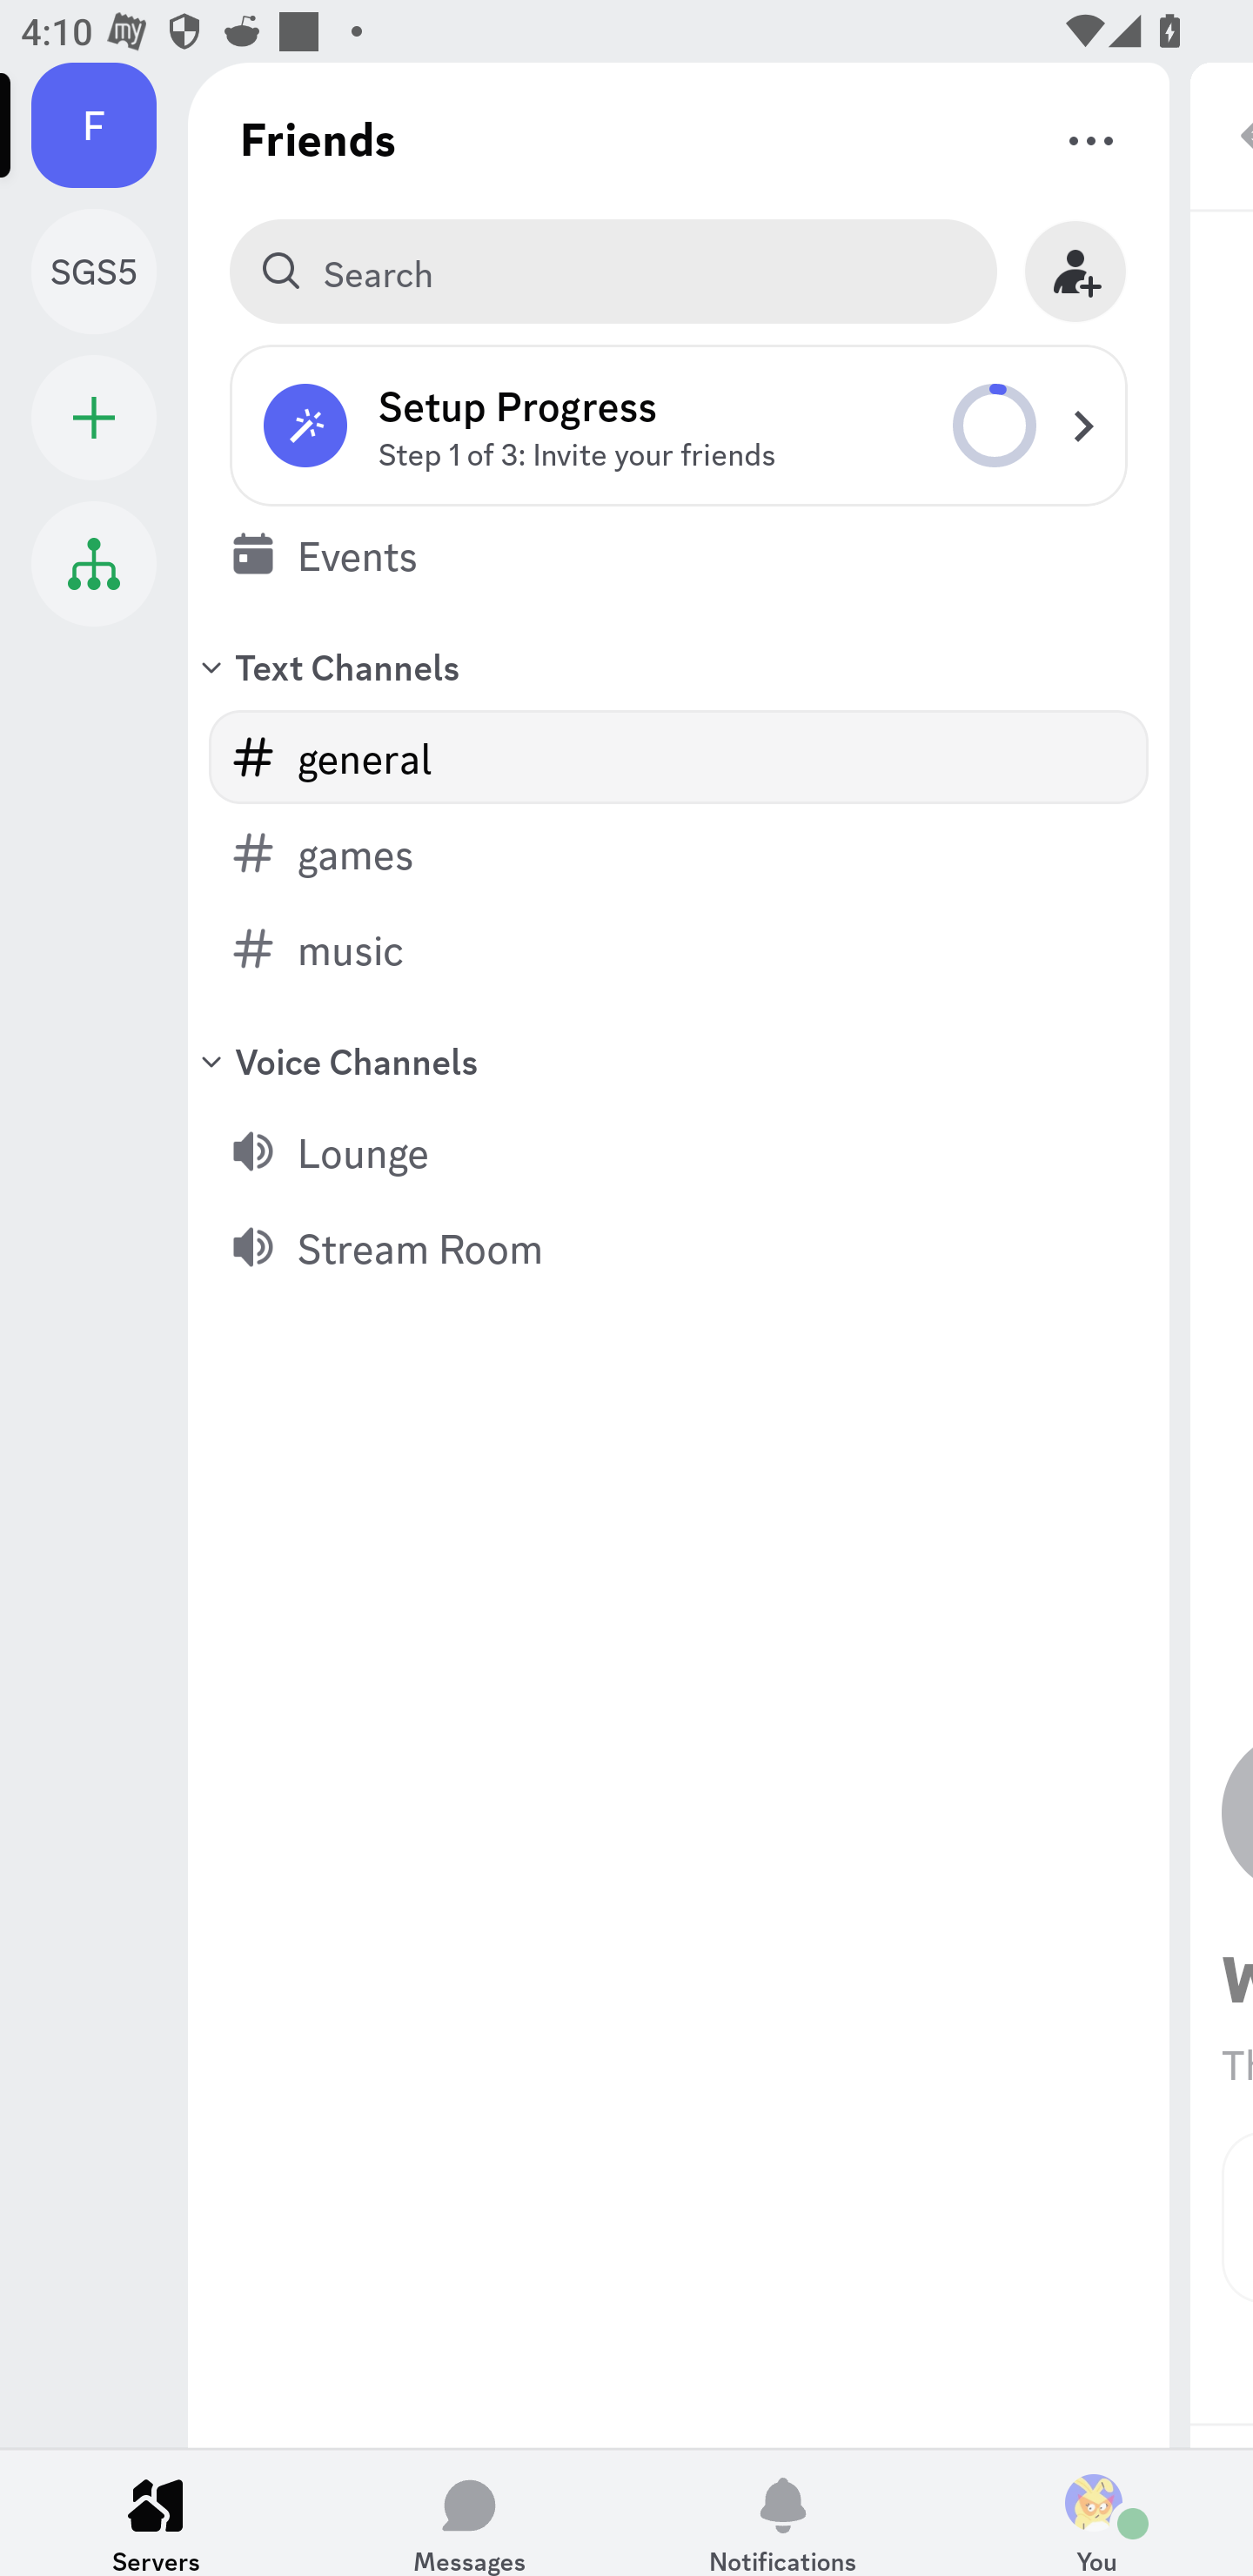 This screenshot has width=1253, height=2576. What do you see at coordinates (470, 2512) in the screenshot?
I see `Messages` at bounding box center [470, 2512].